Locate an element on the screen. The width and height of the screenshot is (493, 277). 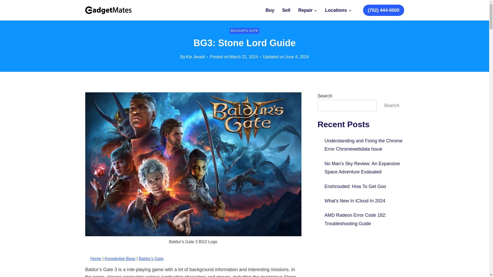
BALDUR'S GATE is located at coordinates (244, 31).